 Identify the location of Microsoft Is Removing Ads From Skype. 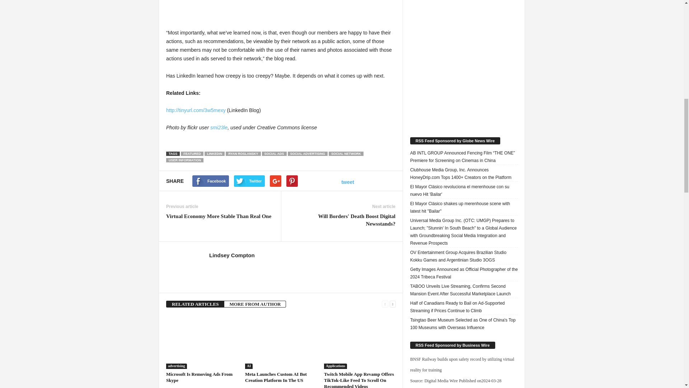
(199, 377).